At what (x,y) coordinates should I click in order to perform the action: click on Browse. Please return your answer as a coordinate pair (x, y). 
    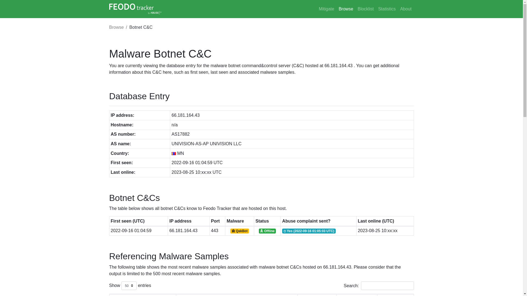
    Looking at the image, I should click on (346, 9).